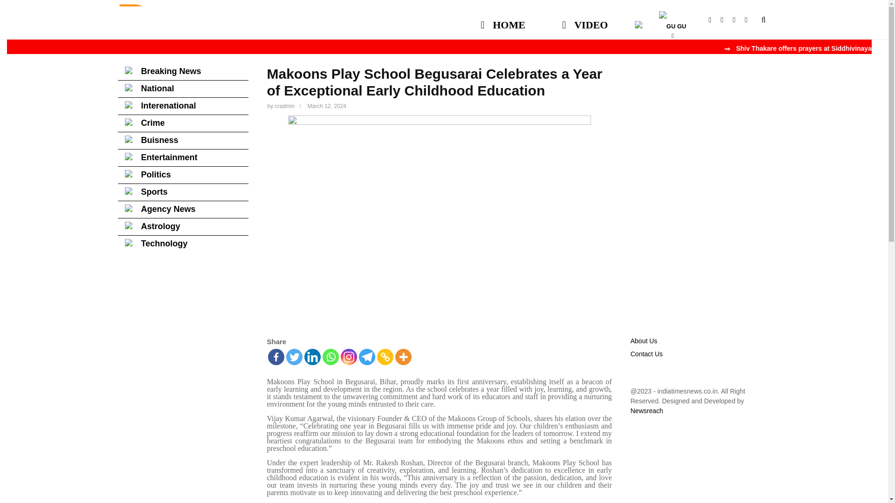  What do you see at coordinates (726, 20) in the screenshot?
I see `Youtube` at bounding box center [726, 20].